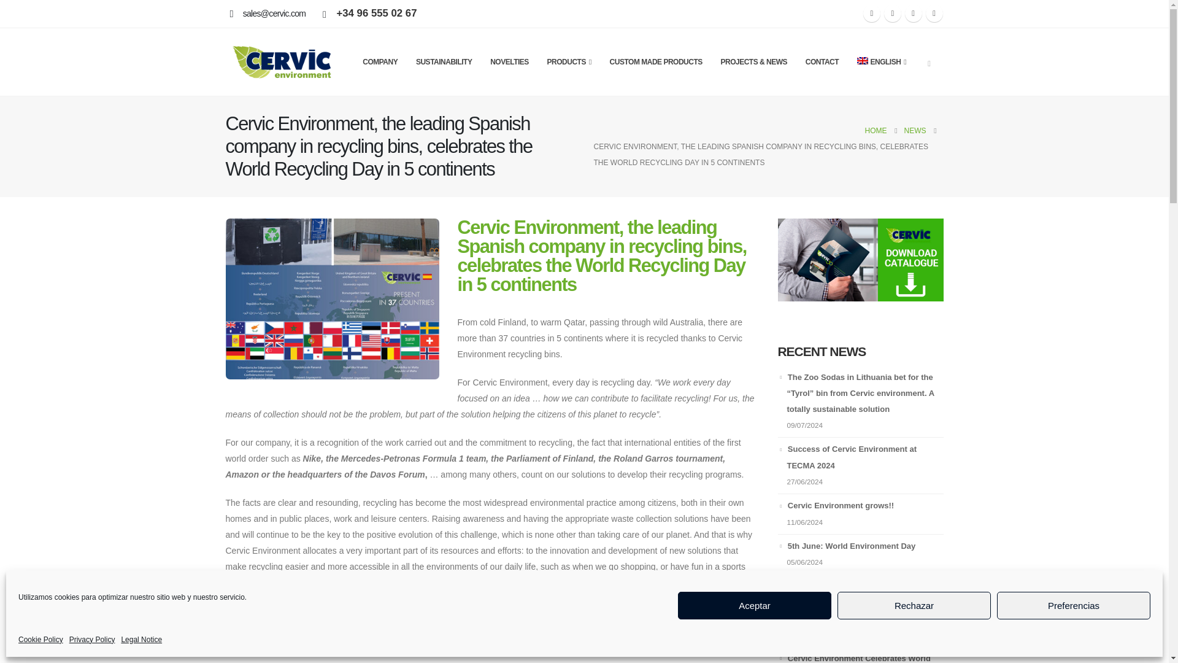 The height and width of the screenshot is (663, 1178). What do you see at coordinates (871, 13) in the screenshot?
I see `Facebook` at bounding box center [871, 13].